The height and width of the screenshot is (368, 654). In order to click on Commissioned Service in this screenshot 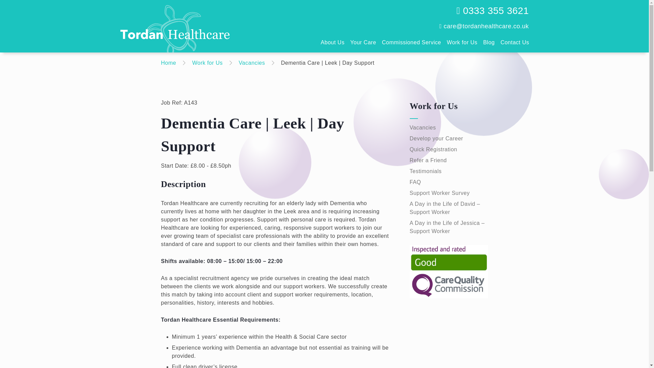, I will do `click(411, 42)`.